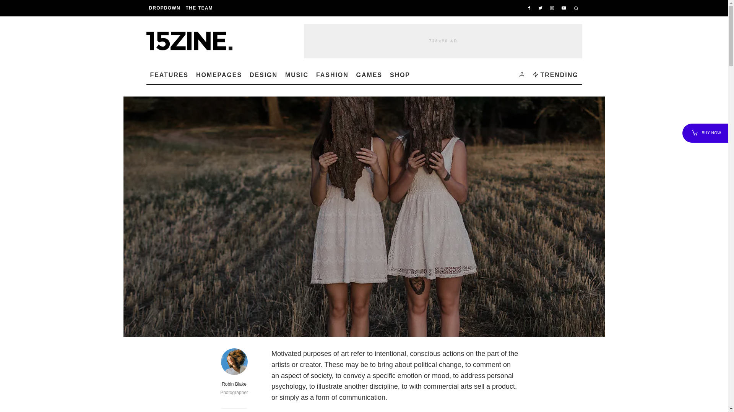 This screenshot has height=412, width=734. I want to click on FASHION, so click(333, 75).